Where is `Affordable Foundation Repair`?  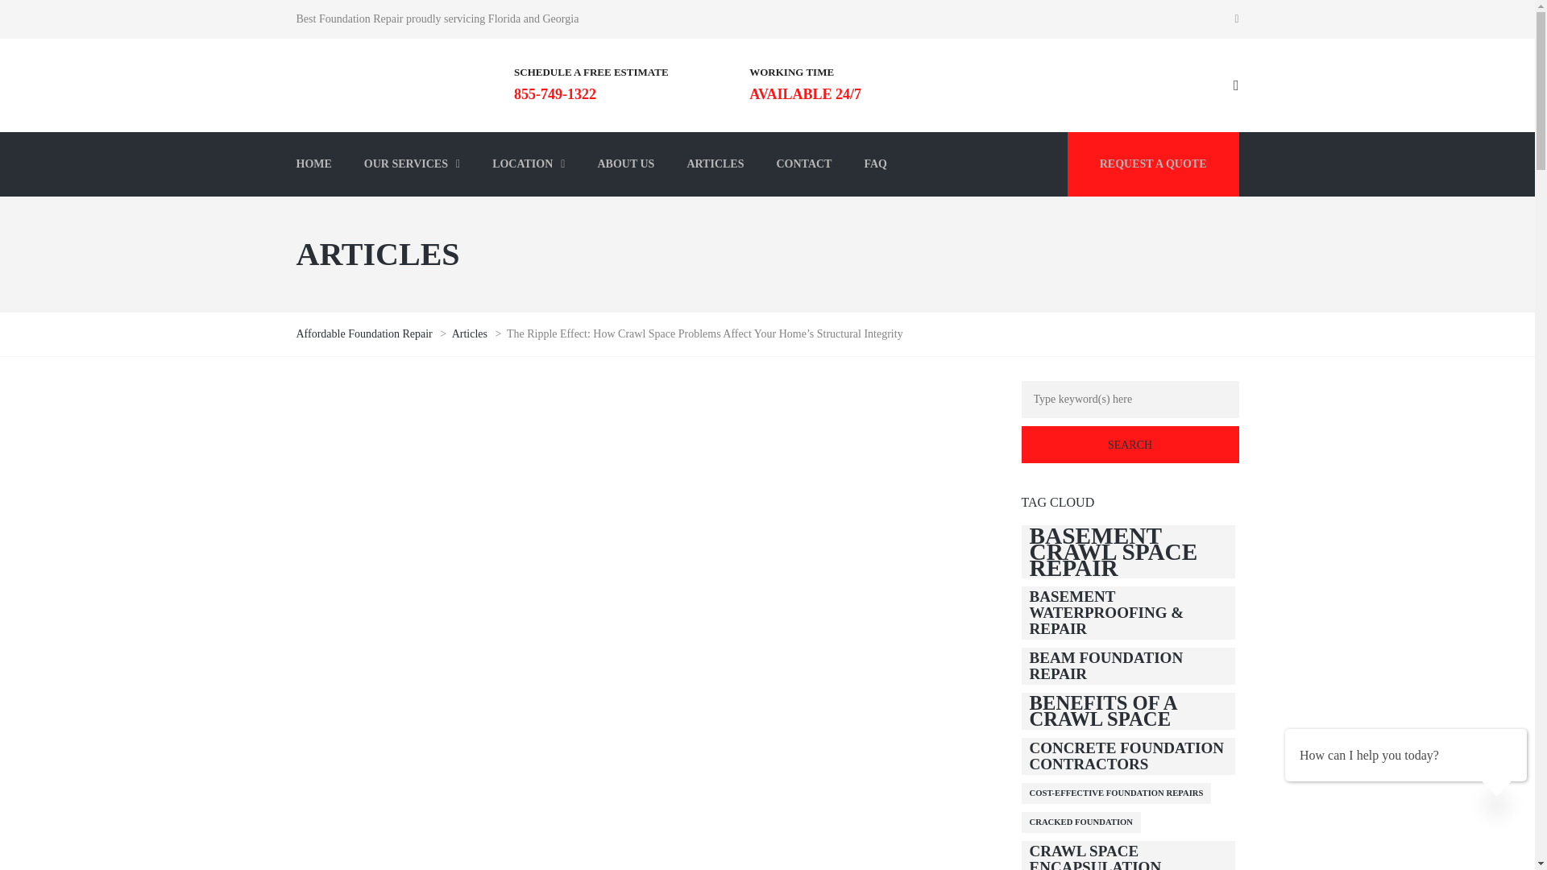 Affordable Foundation Repair is located at coordinates (366, 333).